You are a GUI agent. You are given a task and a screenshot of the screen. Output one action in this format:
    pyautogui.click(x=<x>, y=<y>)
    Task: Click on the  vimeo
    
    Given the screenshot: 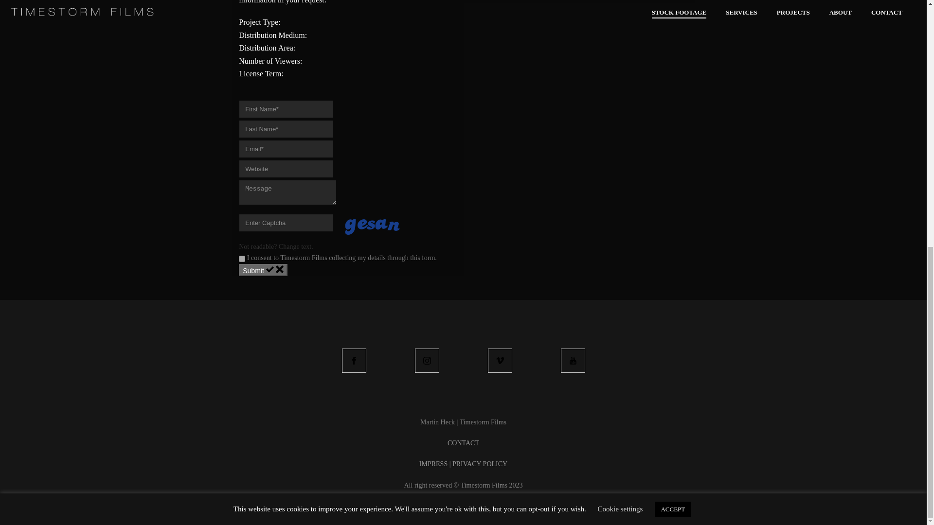 What is the action you would take?
    pyautogui.click(x=500, y=361)
    